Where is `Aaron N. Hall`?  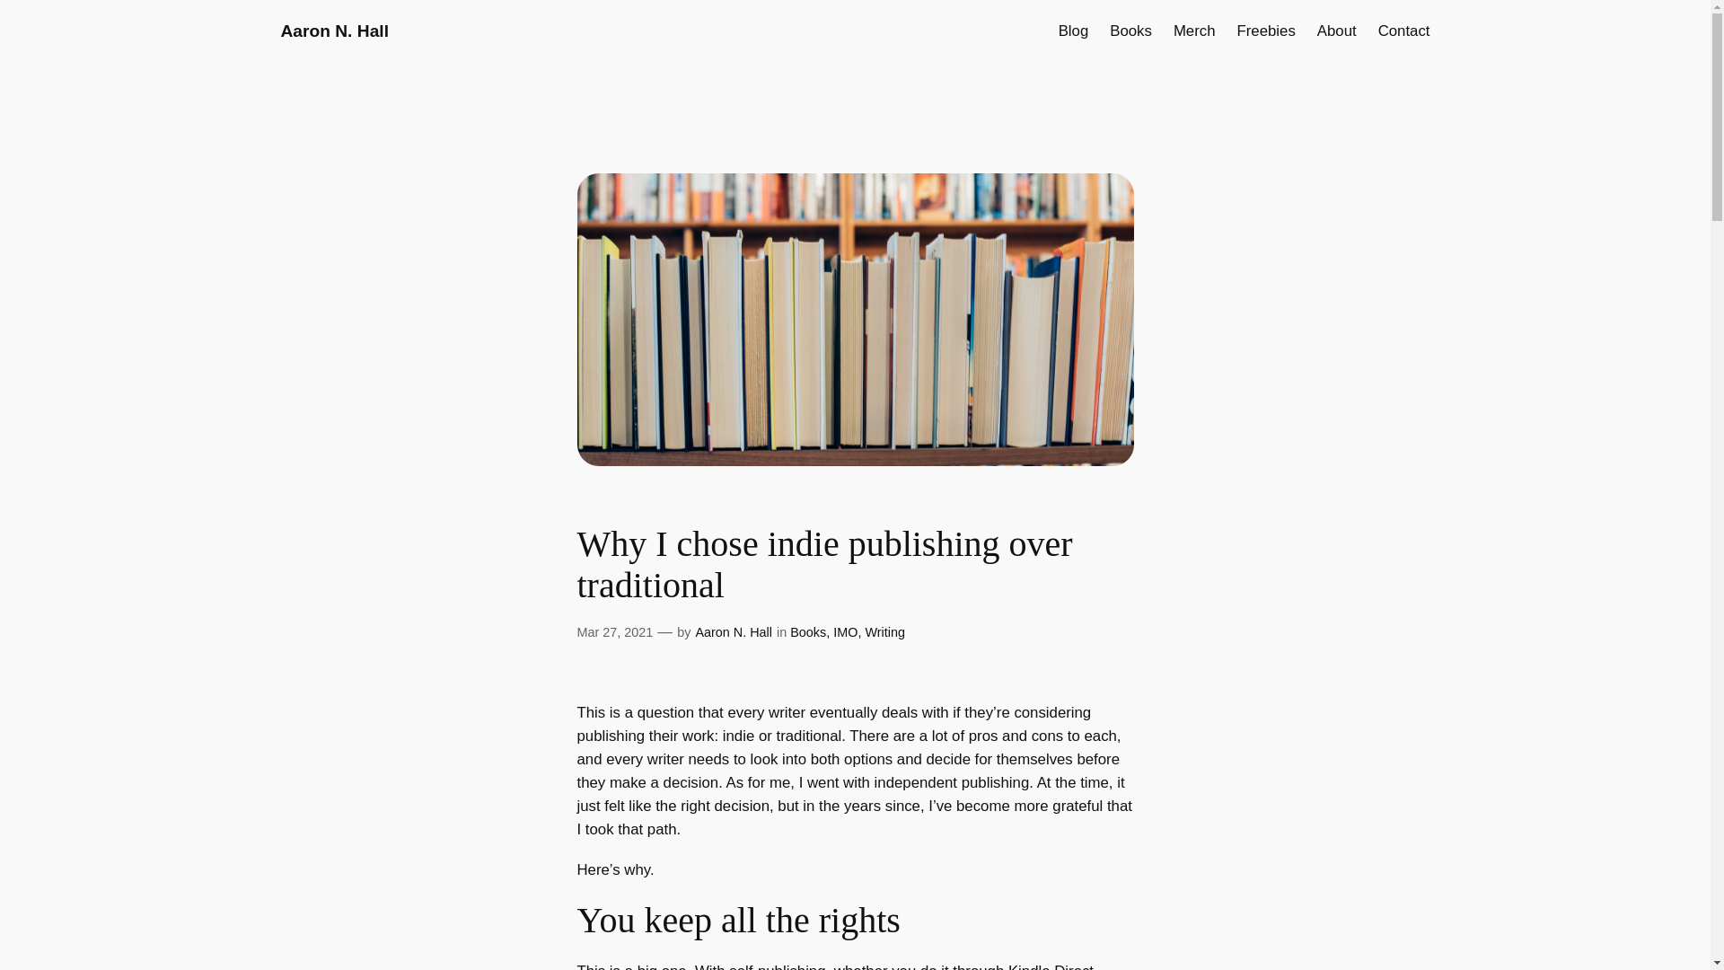
Aaron N. Hall is located at coordinates (334, 31).